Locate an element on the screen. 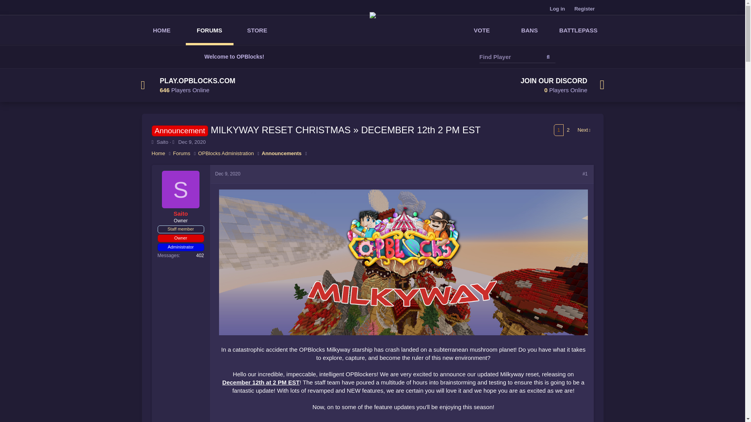 The height and width of the screenshot is (422, 751). S is located at coordinates (490, 85).